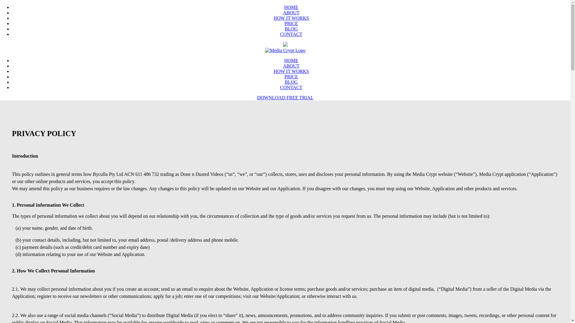  What do you see at coordinates (285, 97) in the screenshot?
I see `DOWNLOAD FREE TRIAL` at bounding box center [285, 97].